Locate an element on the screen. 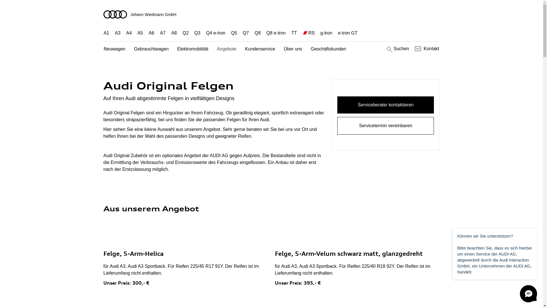 The width and height of the screenshot is (547, 308). Neuwagen is located at coordinates (115, 49).